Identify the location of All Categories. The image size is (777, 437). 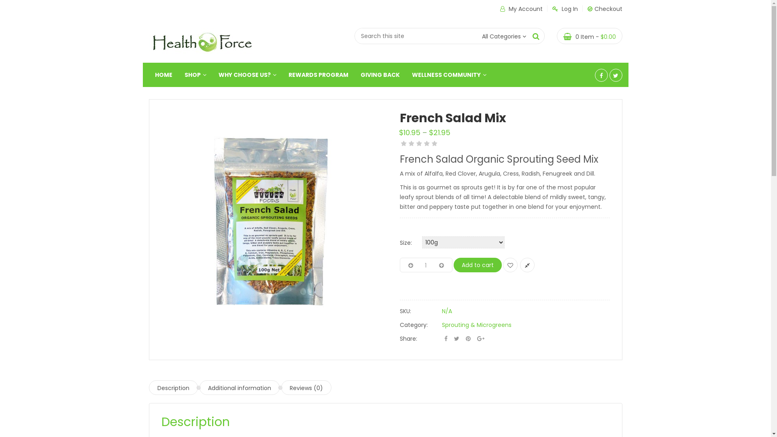
(501, 36).